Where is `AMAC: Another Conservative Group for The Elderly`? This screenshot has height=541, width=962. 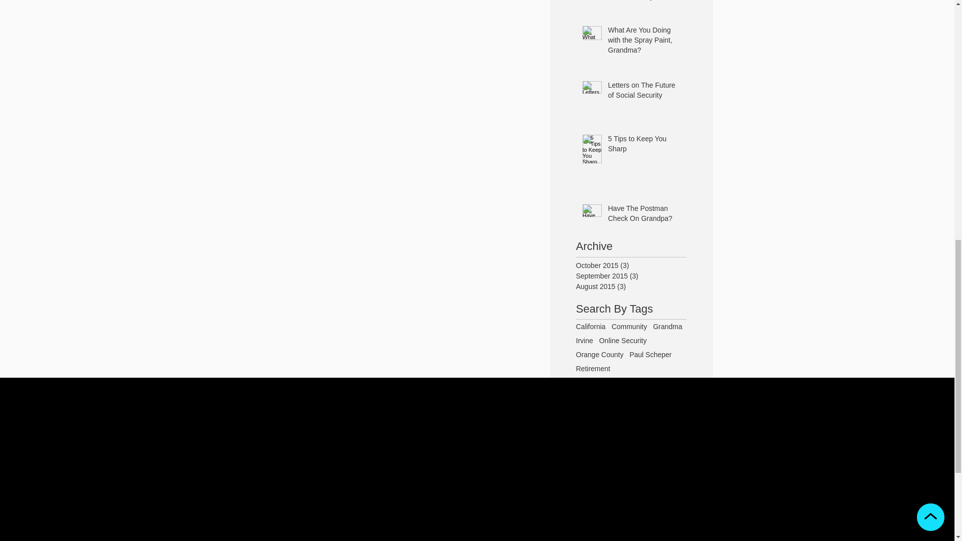
AMAC: Another Conservative Group for The Elderly is located at coordinates (644, 3).